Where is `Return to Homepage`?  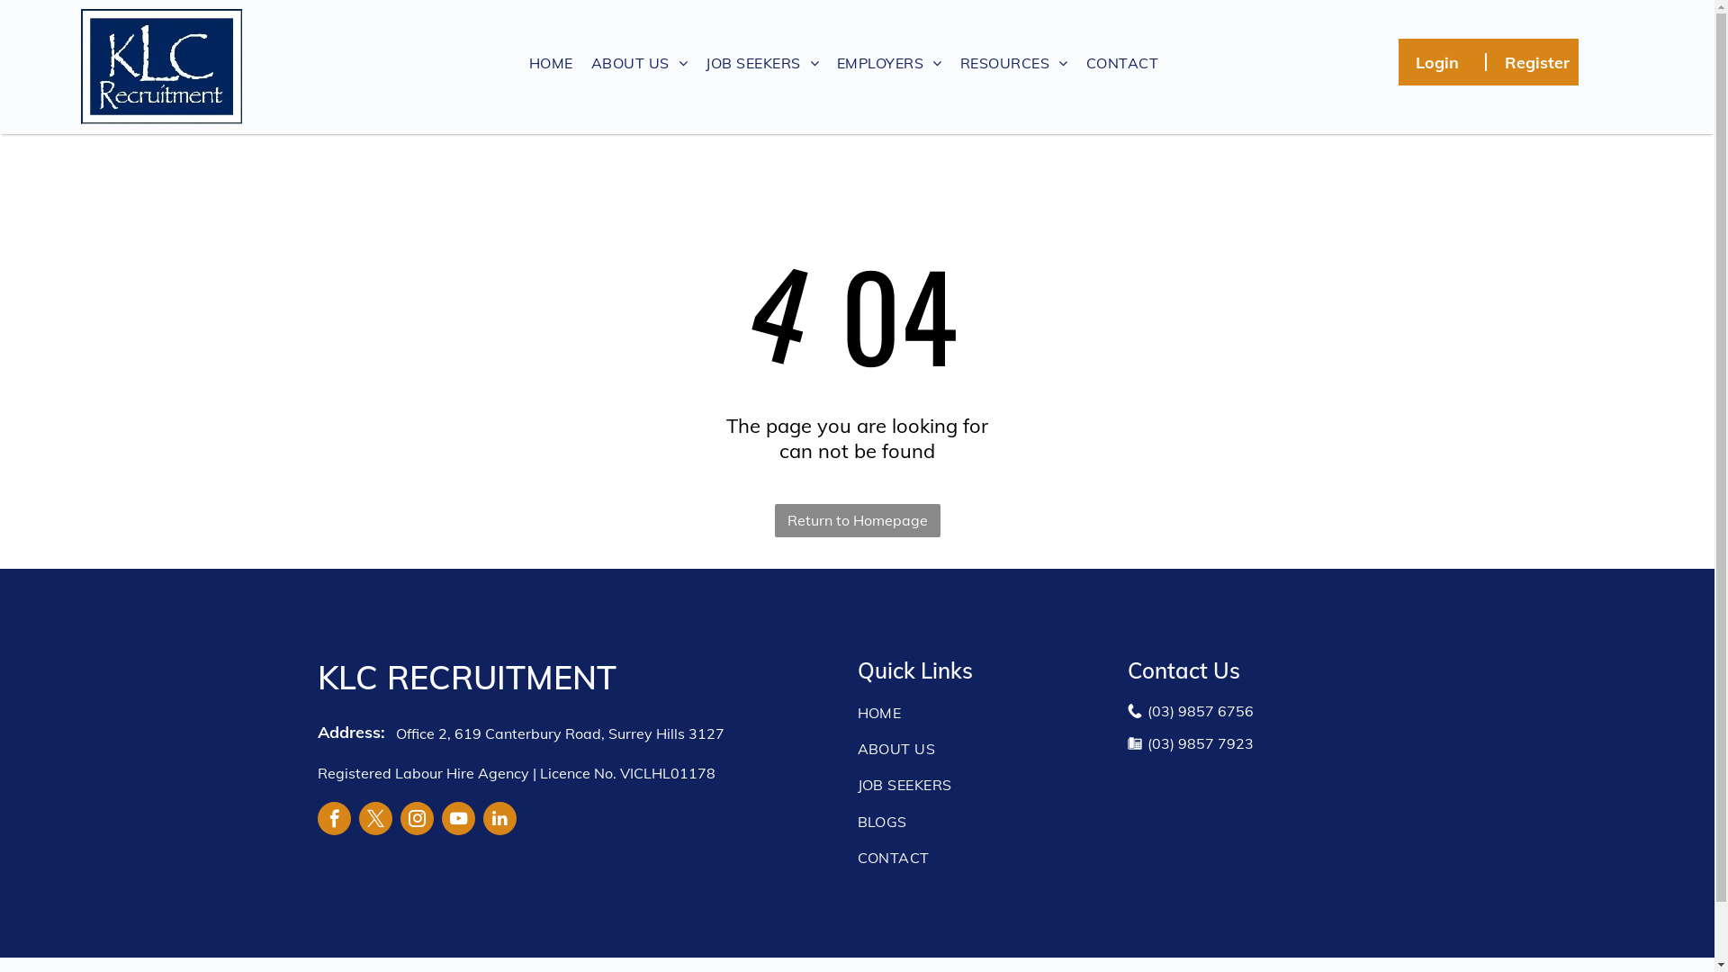
Return to Homepage is located at coordinates (857, 520).